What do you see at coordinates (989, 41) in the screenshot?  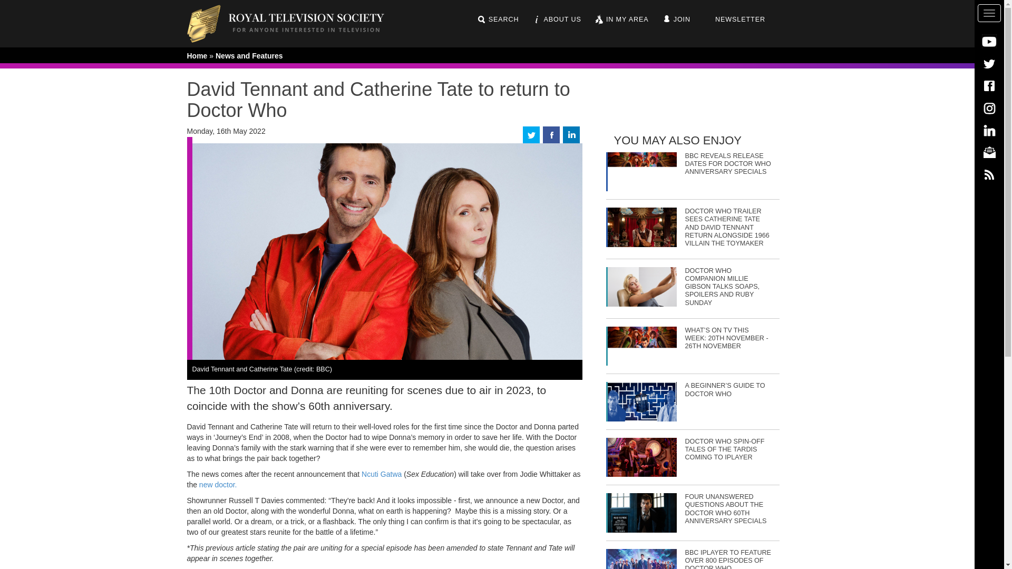 I see `YouTube` at bounding box center [989, 41].